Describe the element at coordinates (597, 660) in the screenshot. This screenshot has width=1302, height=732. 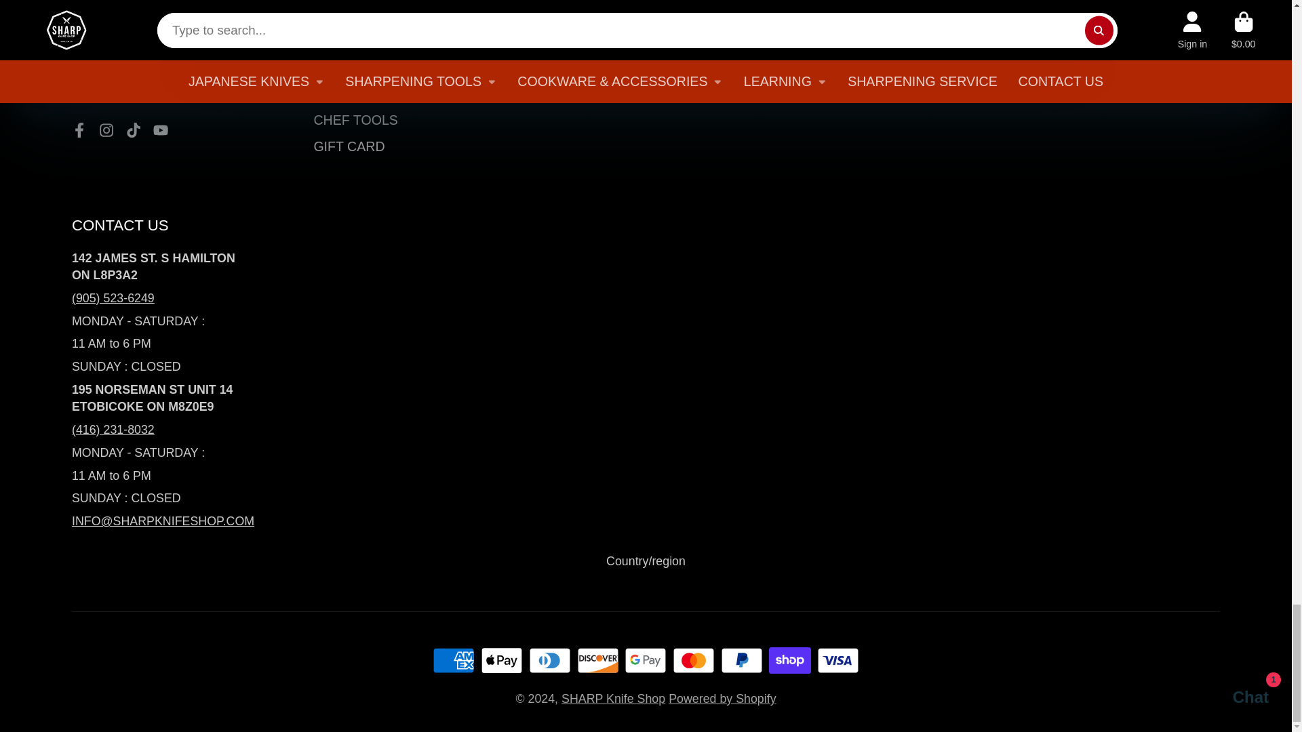
I see `Discover` at that location.